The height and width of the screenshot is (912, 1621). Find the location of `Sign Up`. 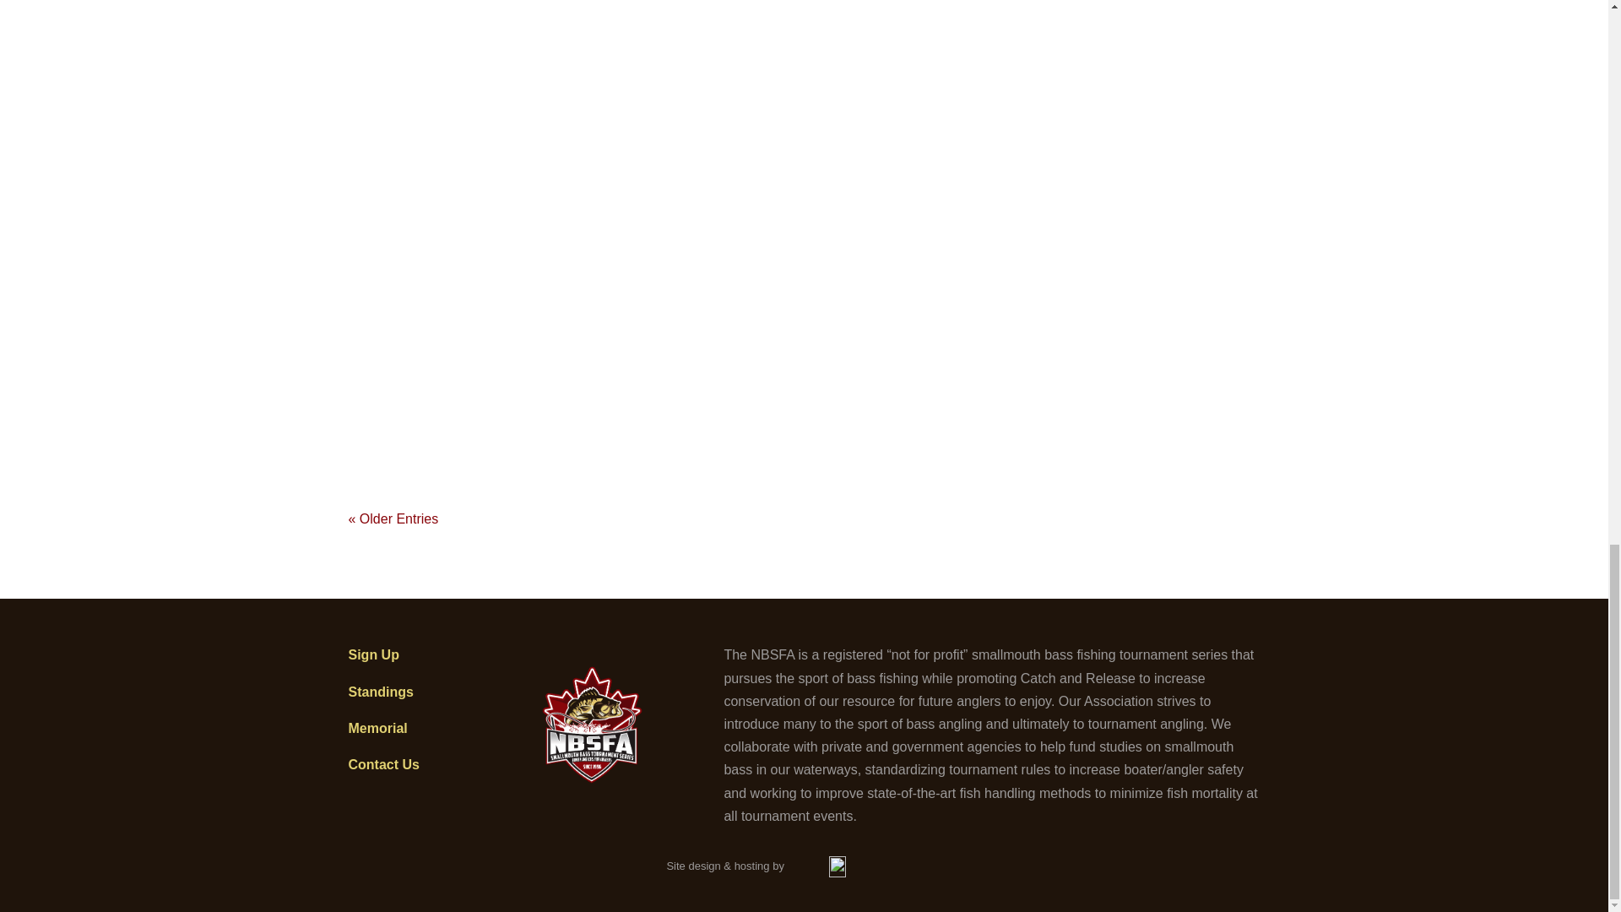

Sign Up is located at coordinates (373, 654).